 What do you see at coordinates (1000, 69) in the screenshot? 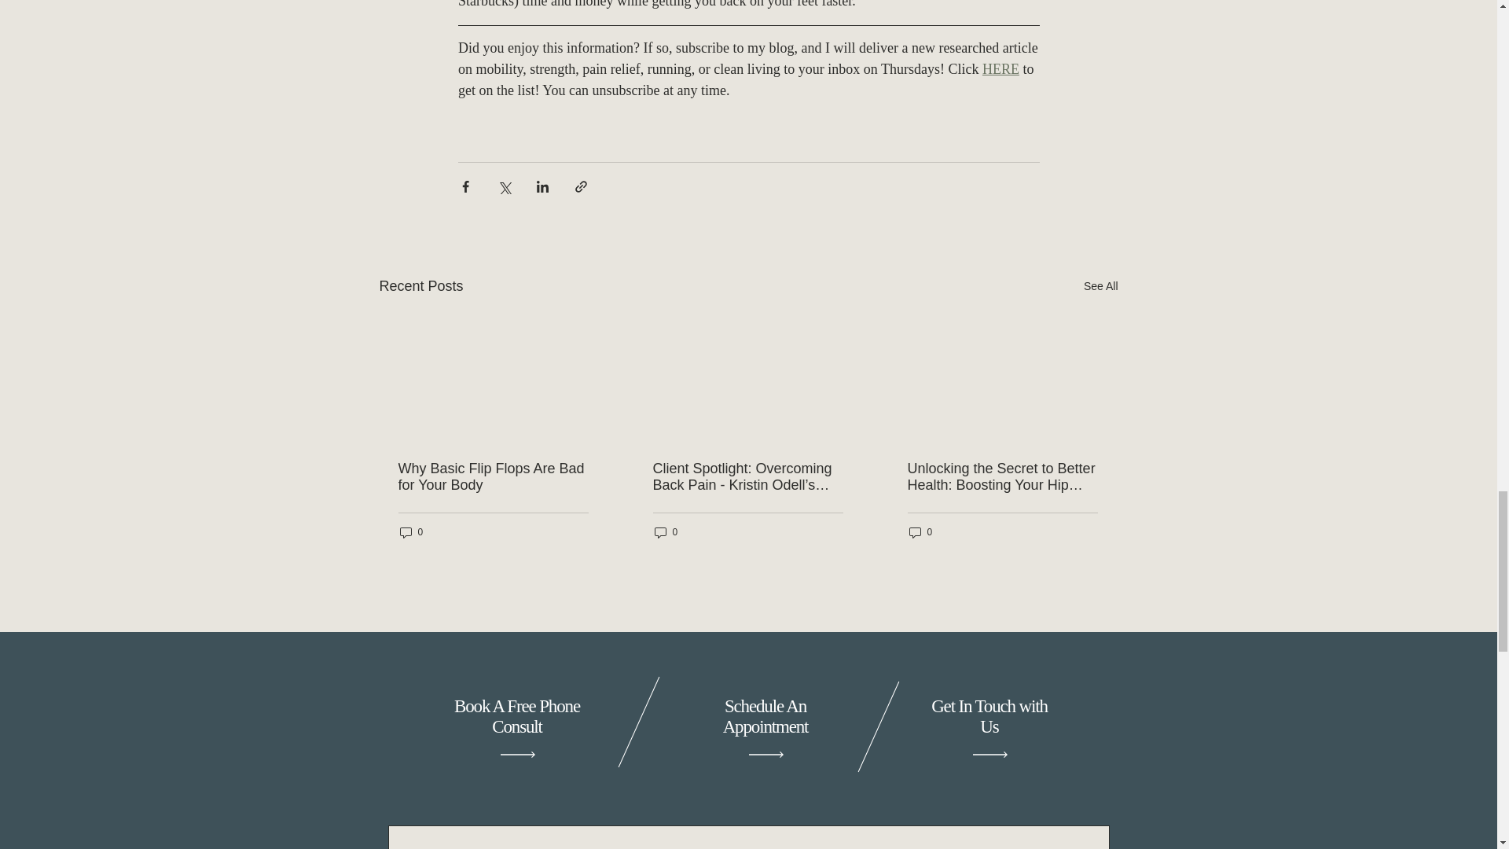
I see `HERE` at bounding box center [1000, 69].